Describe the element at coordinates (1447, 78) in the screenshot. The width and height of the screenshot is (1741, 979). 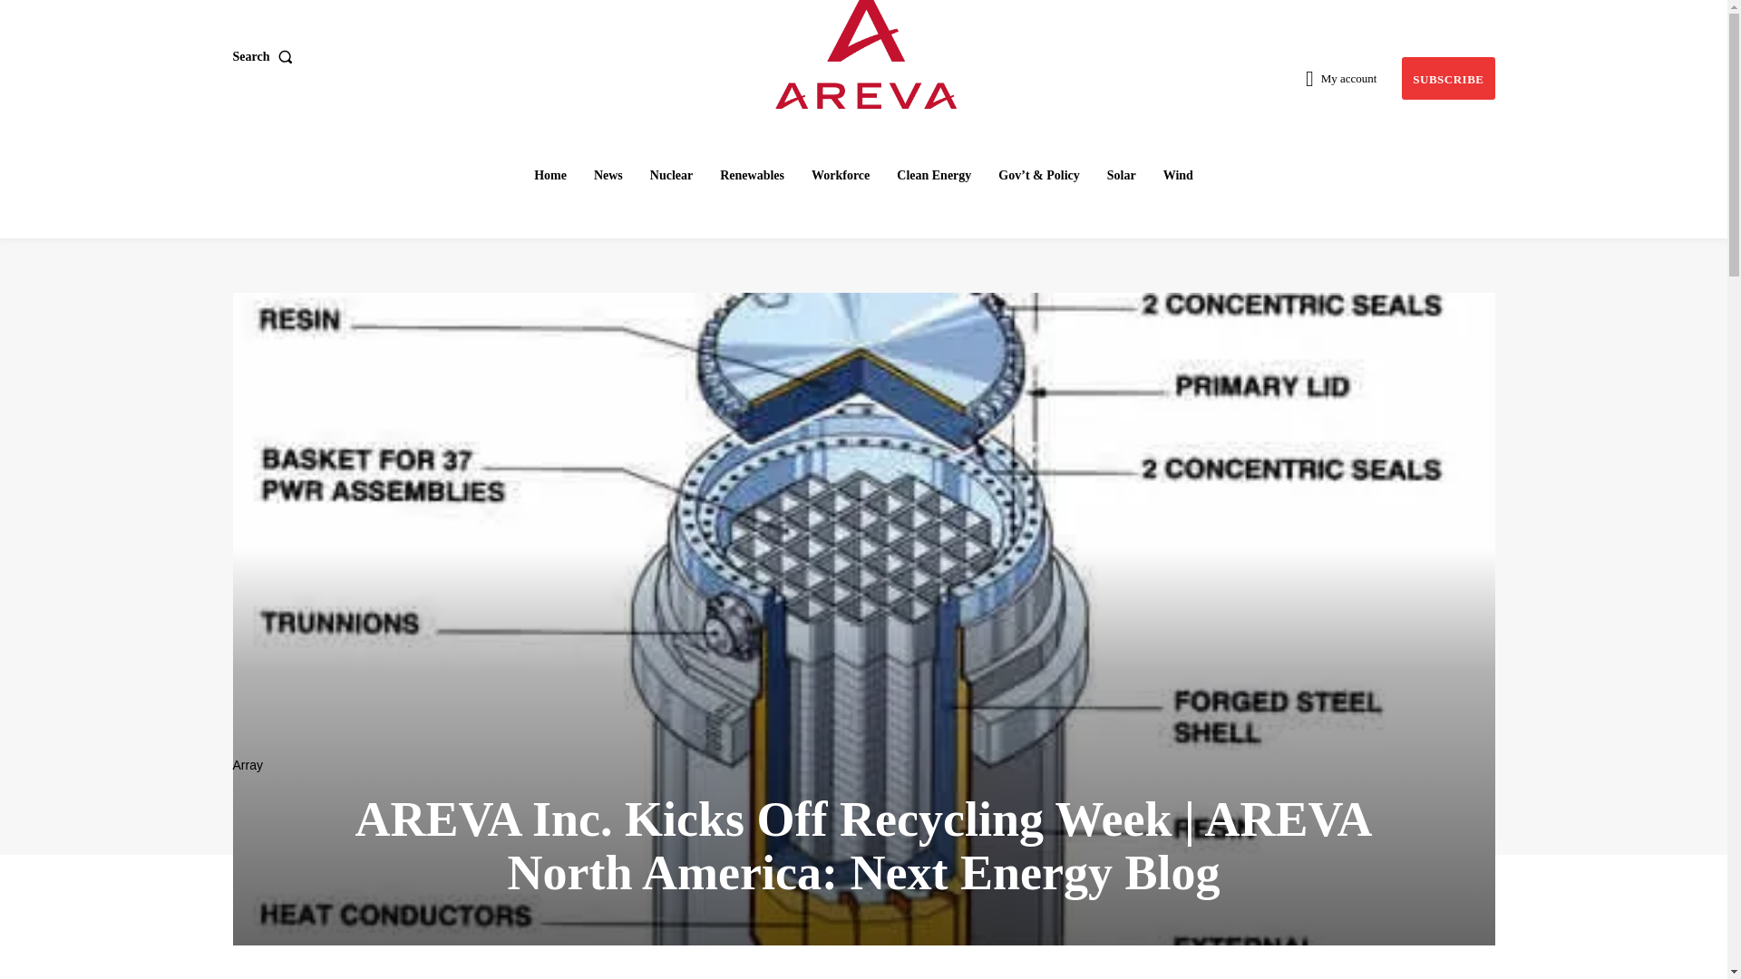
I see `SUBSCRIBE` at that location.